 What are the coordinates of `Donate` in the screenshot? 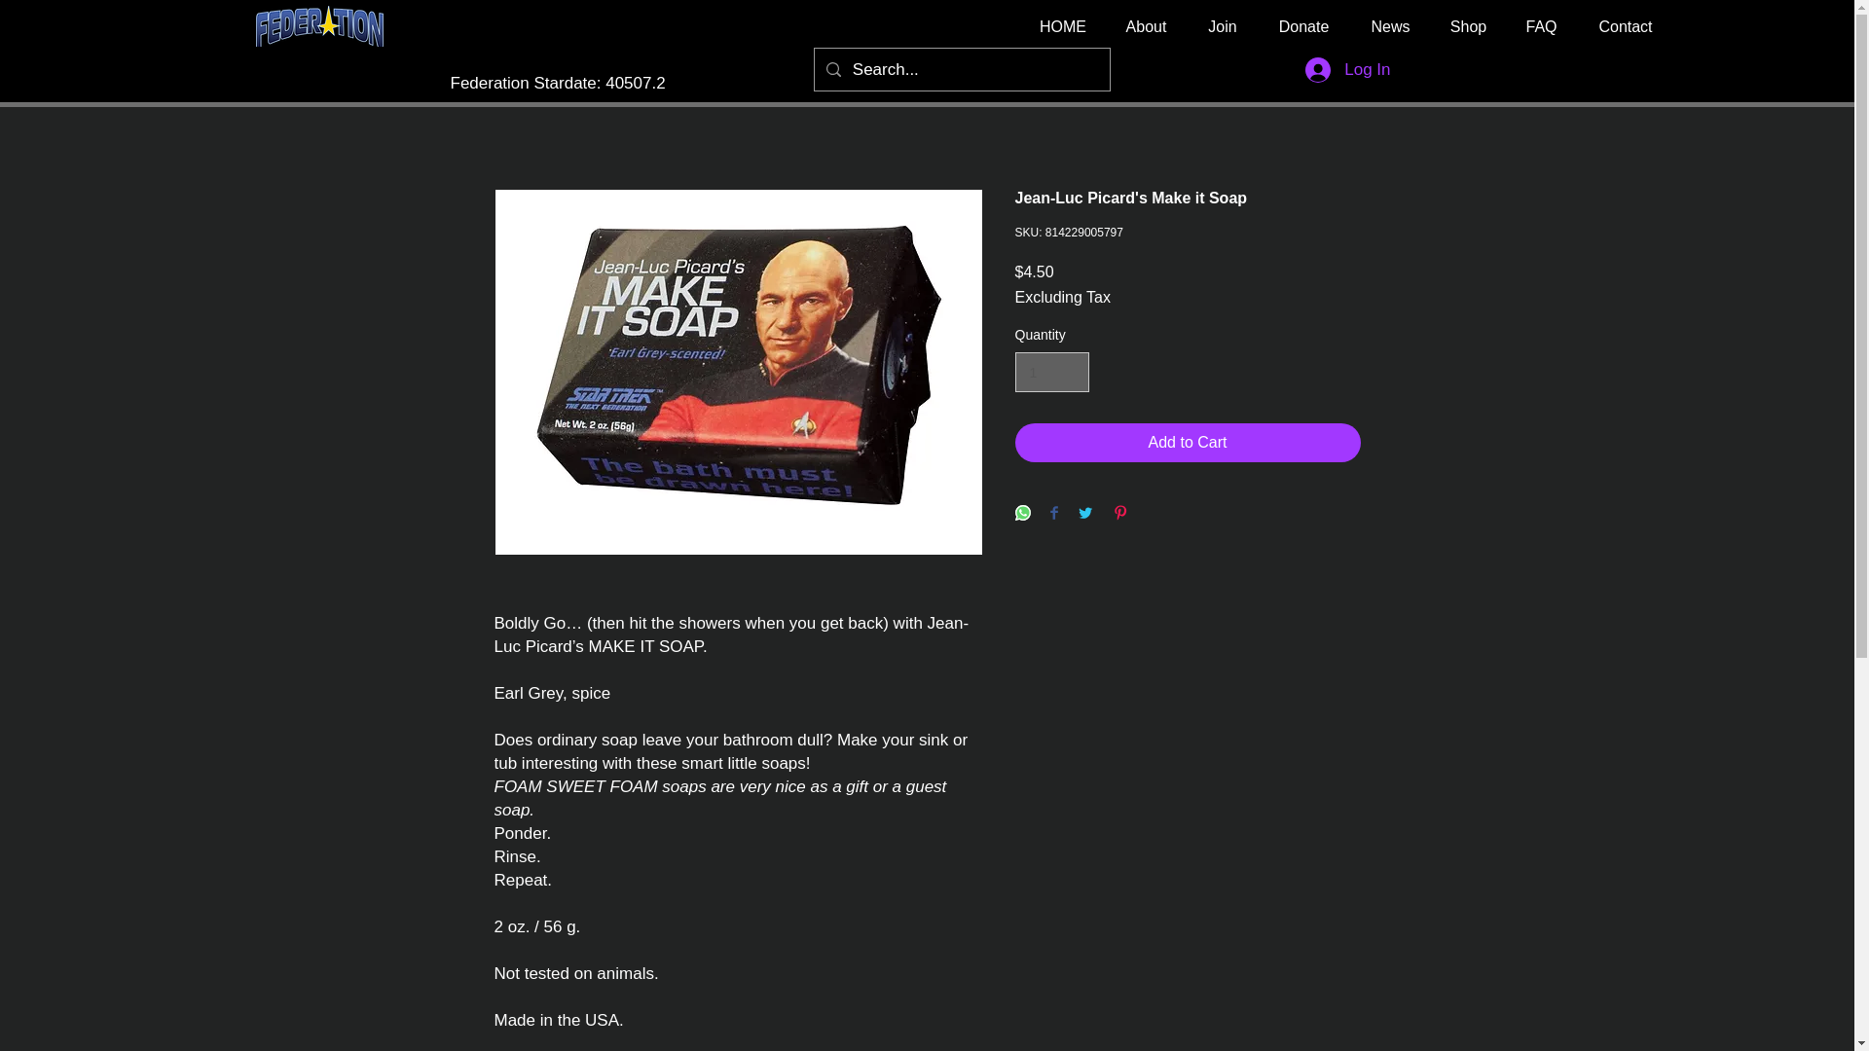 It's located at (1303, 26).